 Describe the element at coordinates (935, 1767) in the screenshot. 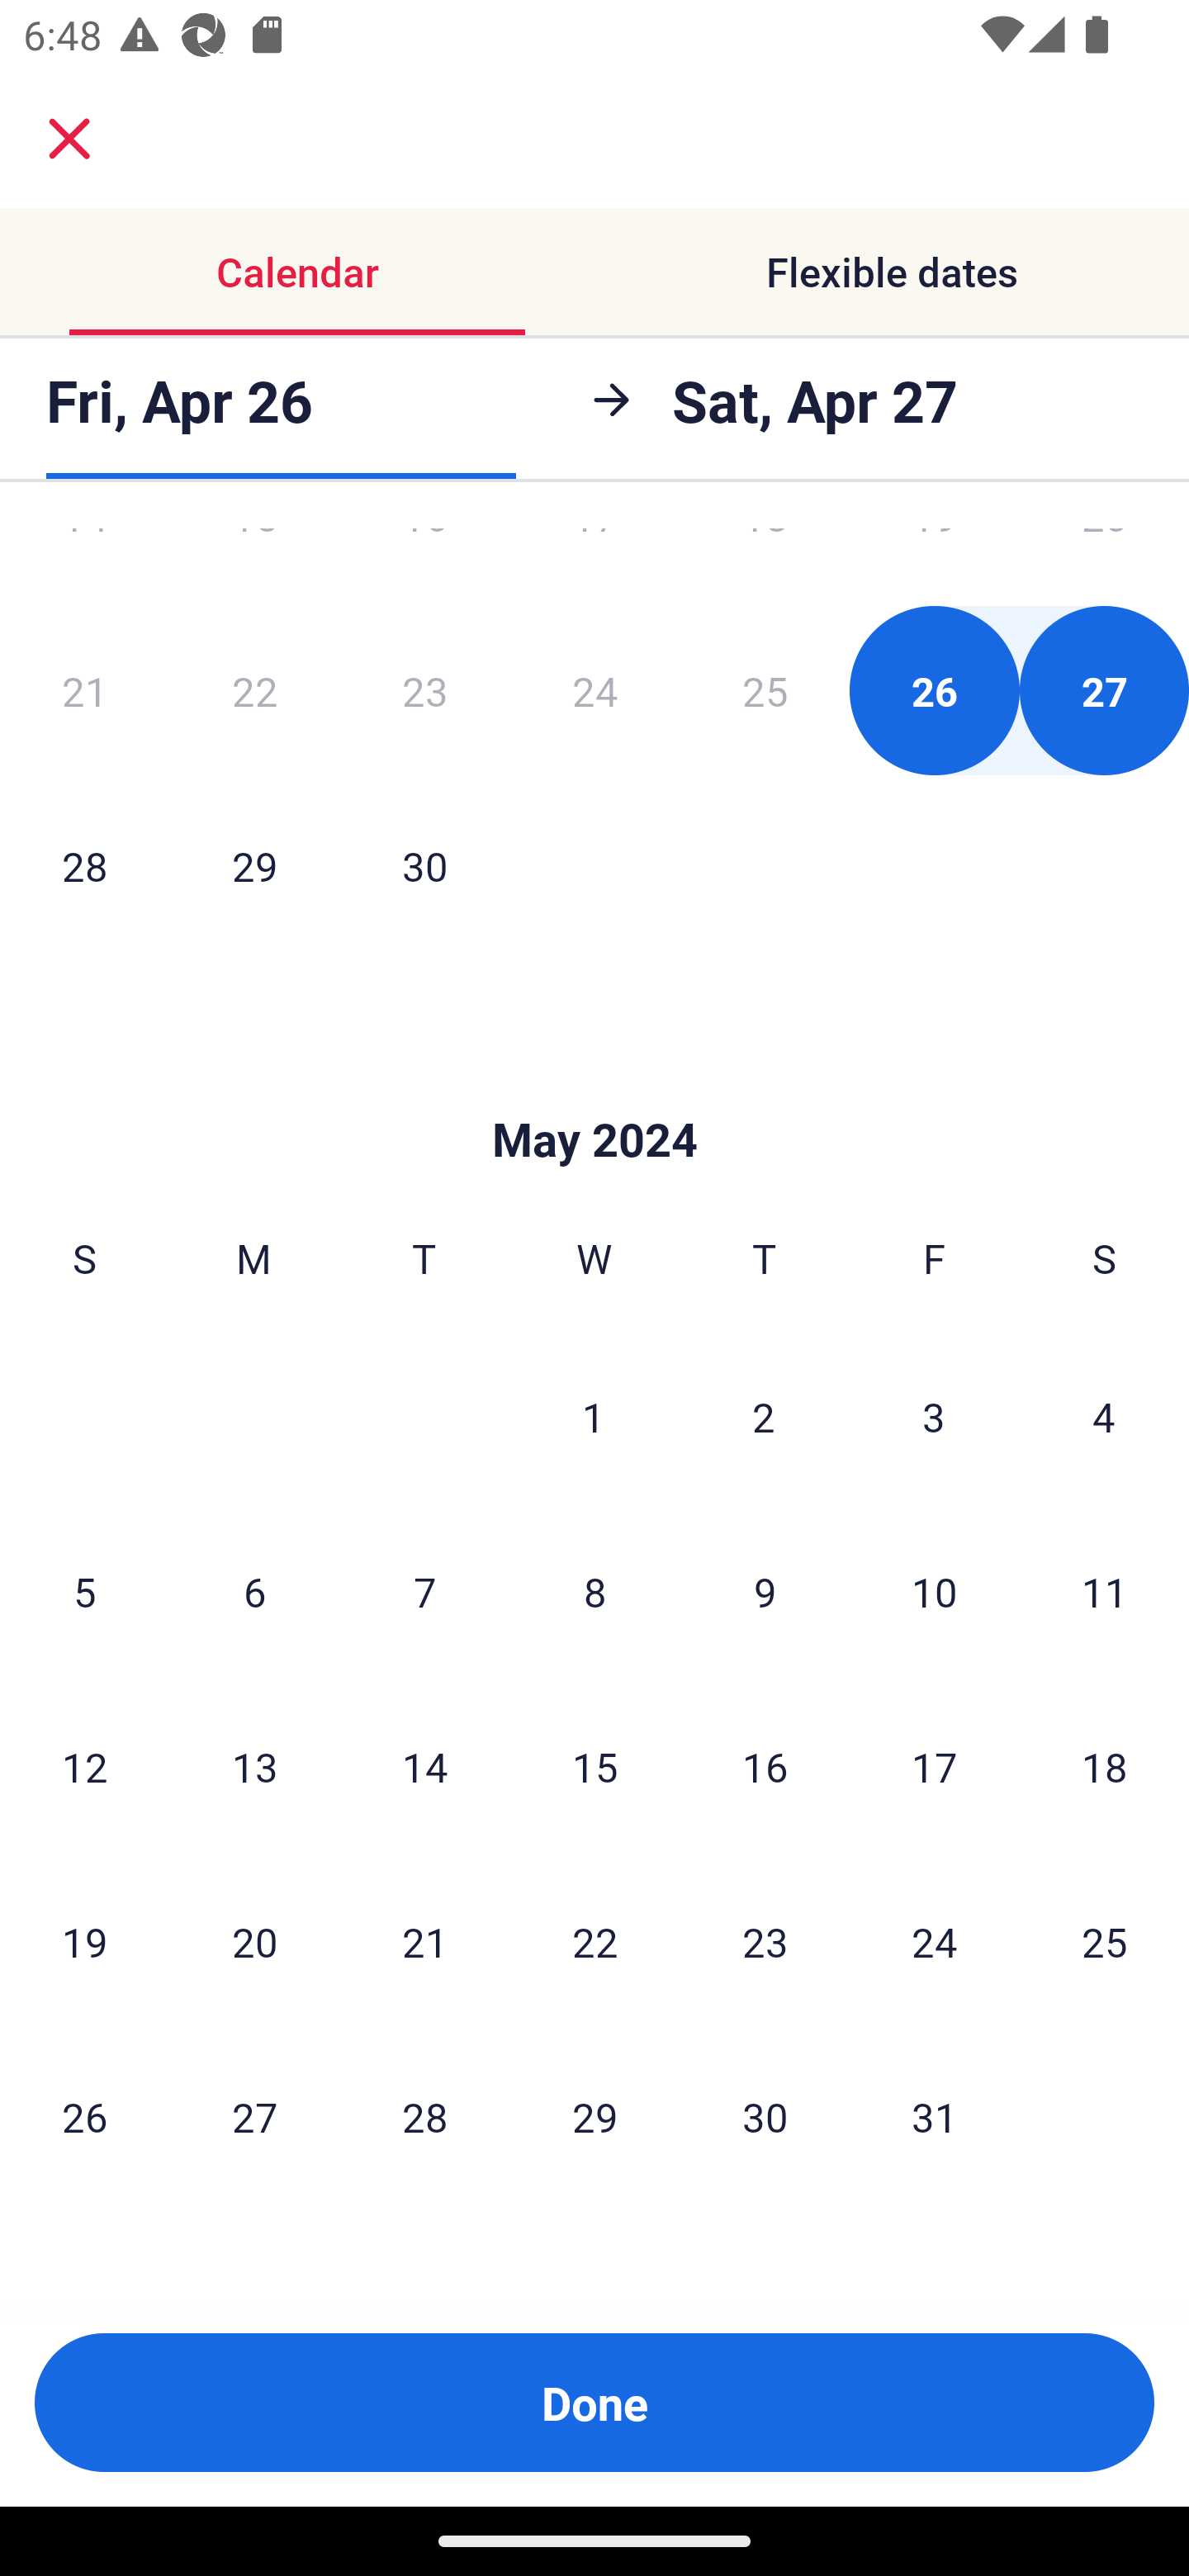

I see `17 Friday, May 17, 2024` at that location.